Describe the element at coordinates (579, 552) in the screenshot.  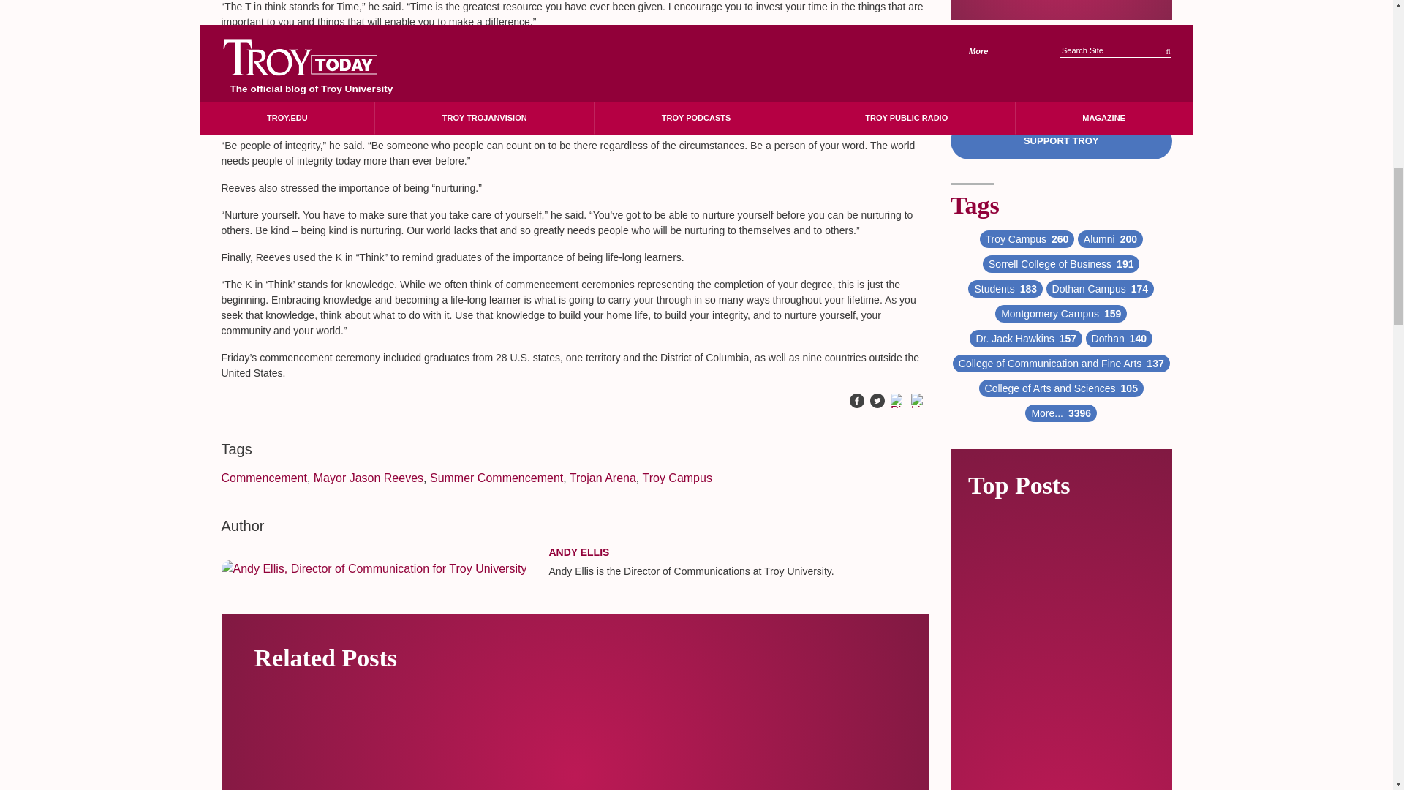
I see `ANDY ELLIS` at that location.